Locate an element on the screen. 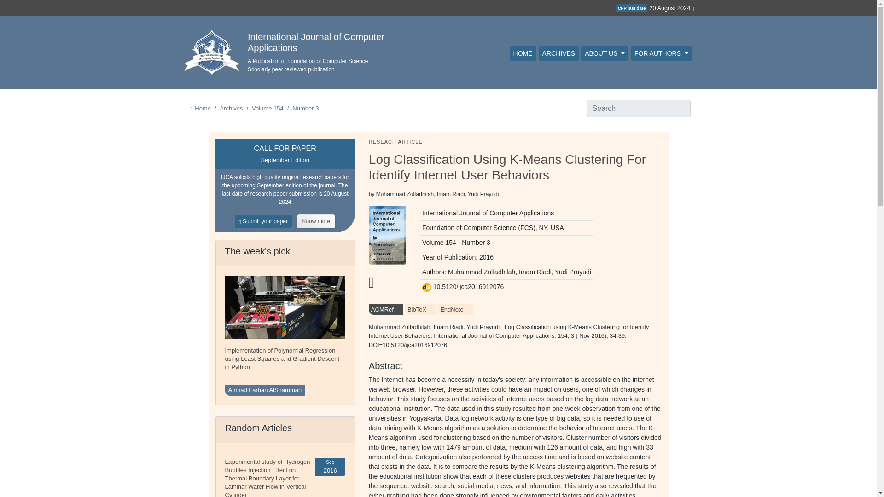 Image resolution: width=884 pixels, height=497 pixels. Number 3 is located at coordinates (305, 108).